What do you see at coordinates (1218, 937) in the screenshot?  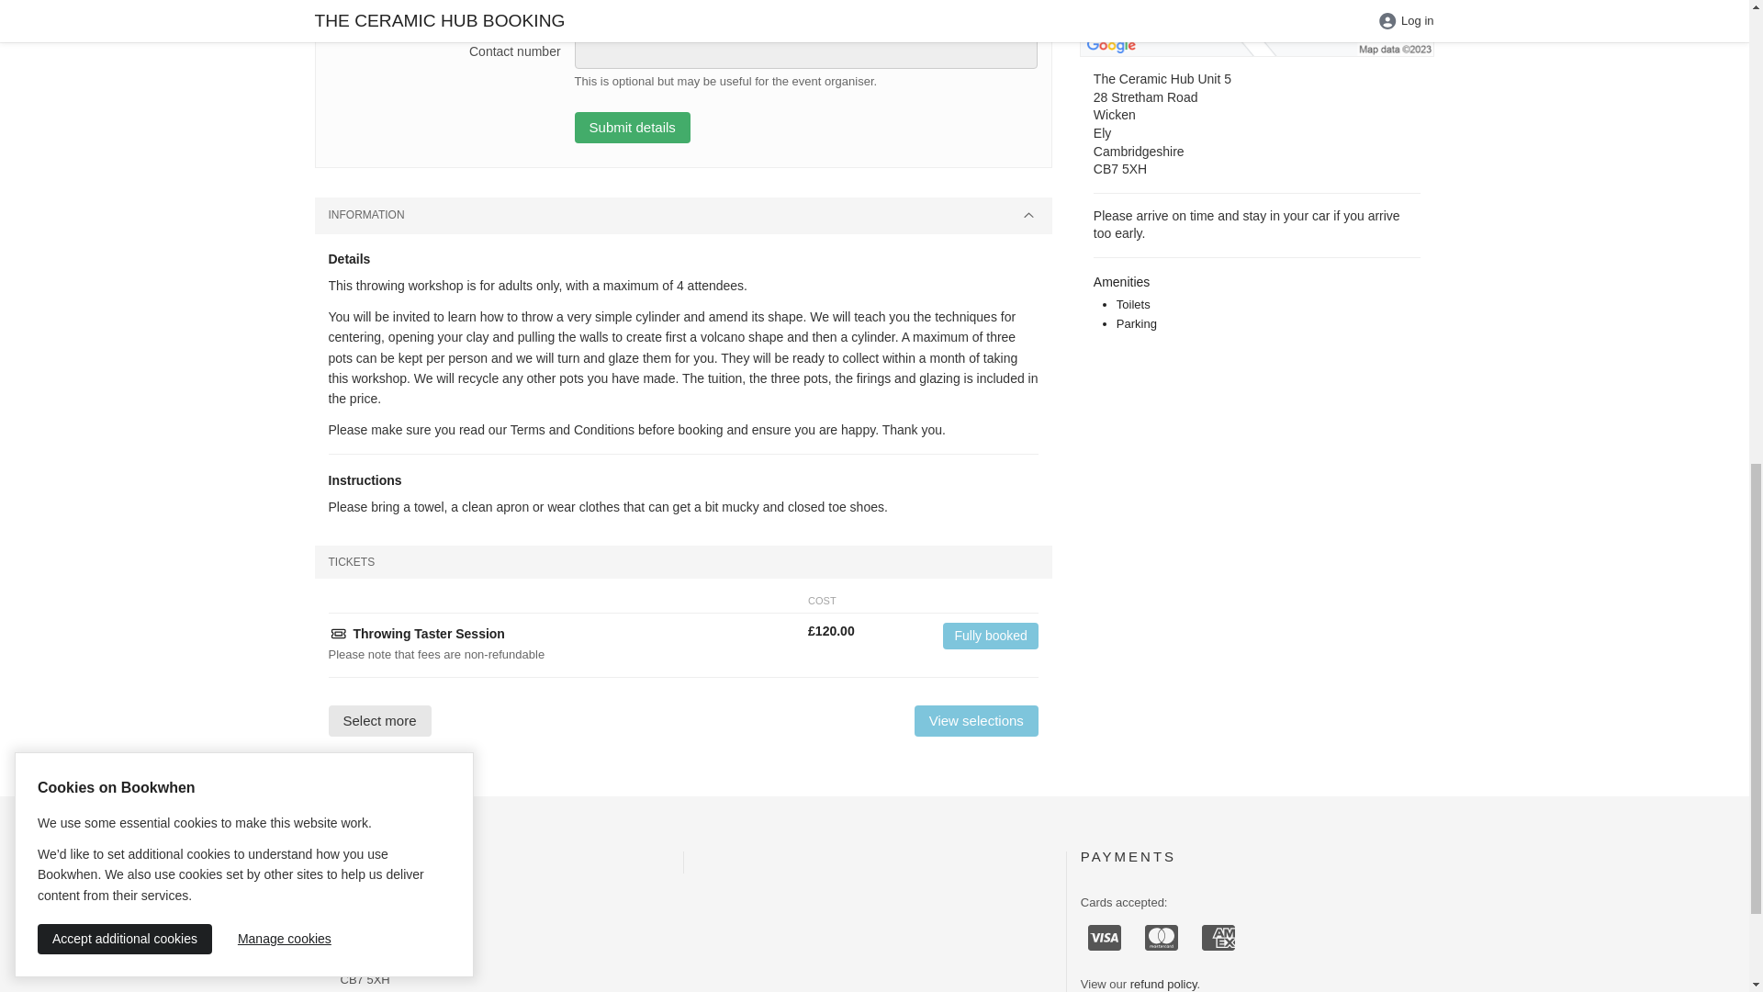 I see `Amex` at bounding box center [1218, 937].